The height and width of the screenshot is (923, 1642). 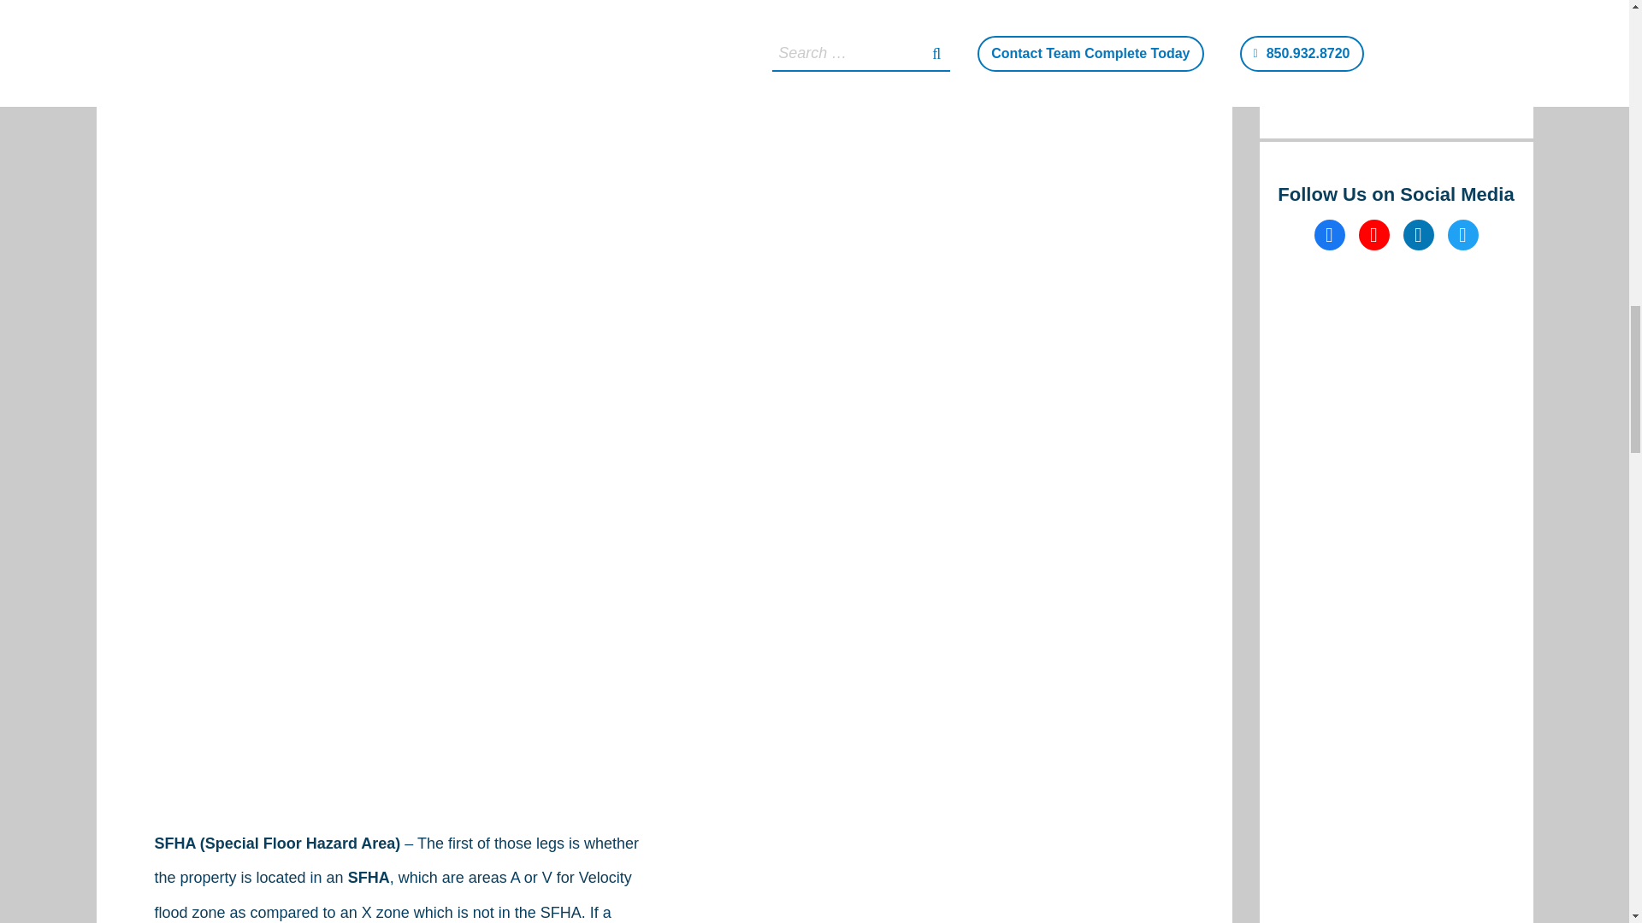 What do you see at coordinates (1373, 234) in the screenshot?
I see `View videos on our YouTube channel` at bounding box center [1373, 234].